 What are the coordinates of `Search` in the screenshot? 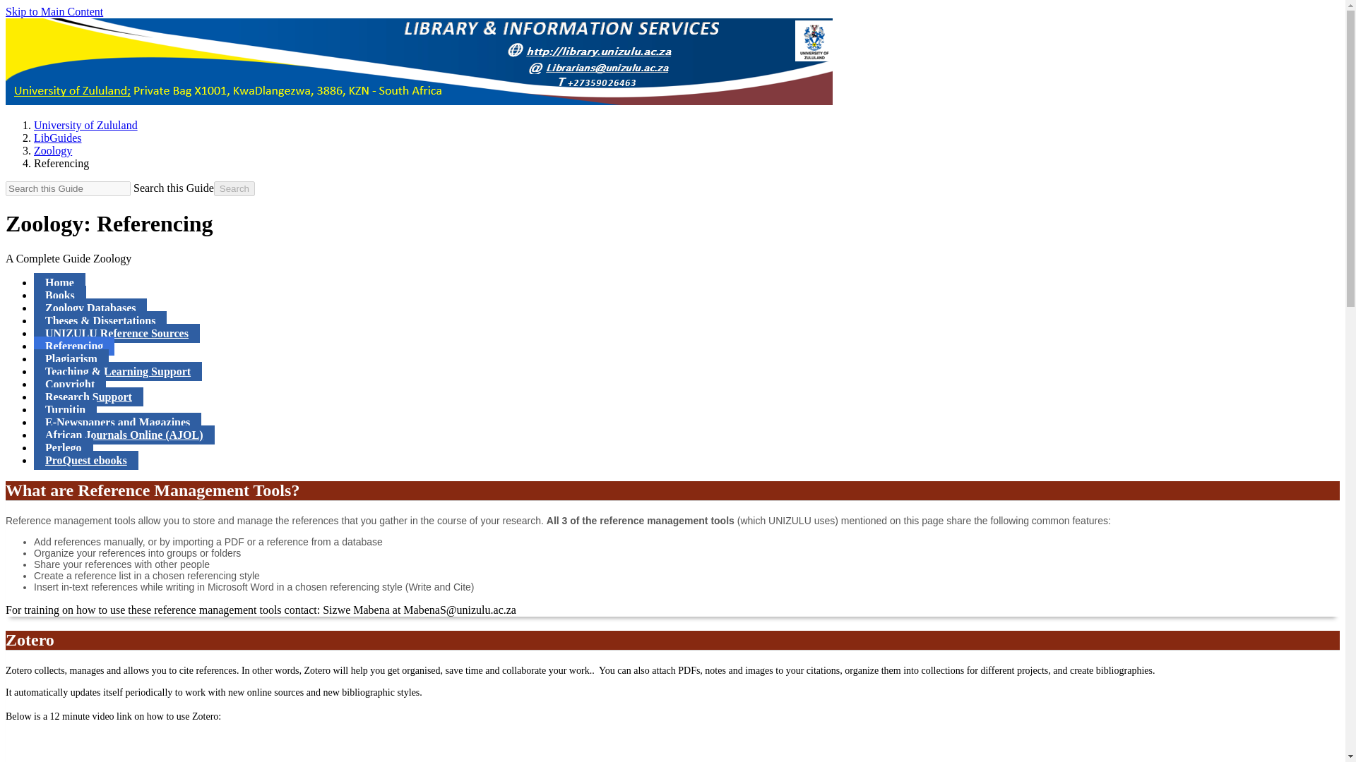 It's located at (234, 188).